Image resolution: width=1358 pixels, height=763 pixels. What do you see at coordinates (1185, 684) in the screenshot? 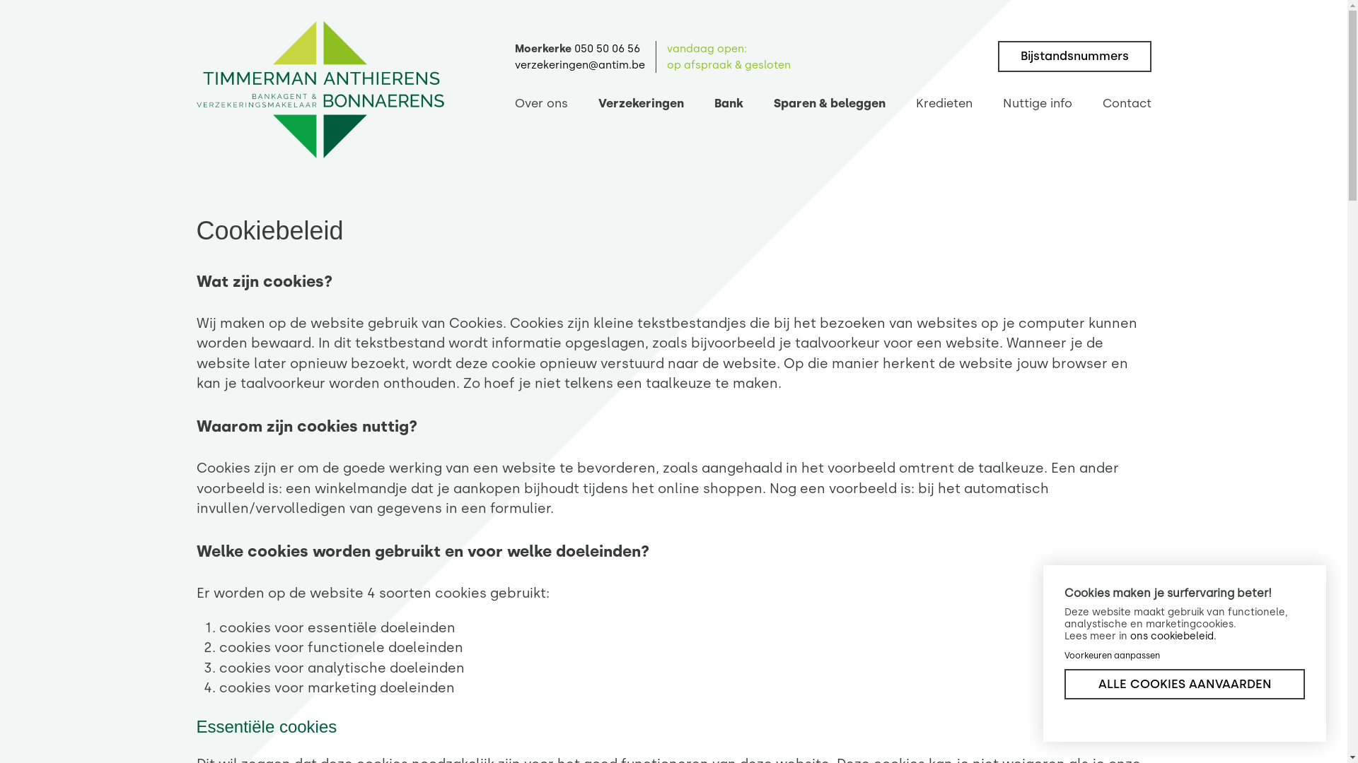
I see `ALLE COOKIES AANVAARDEN` at bounding box center [1185, 684].